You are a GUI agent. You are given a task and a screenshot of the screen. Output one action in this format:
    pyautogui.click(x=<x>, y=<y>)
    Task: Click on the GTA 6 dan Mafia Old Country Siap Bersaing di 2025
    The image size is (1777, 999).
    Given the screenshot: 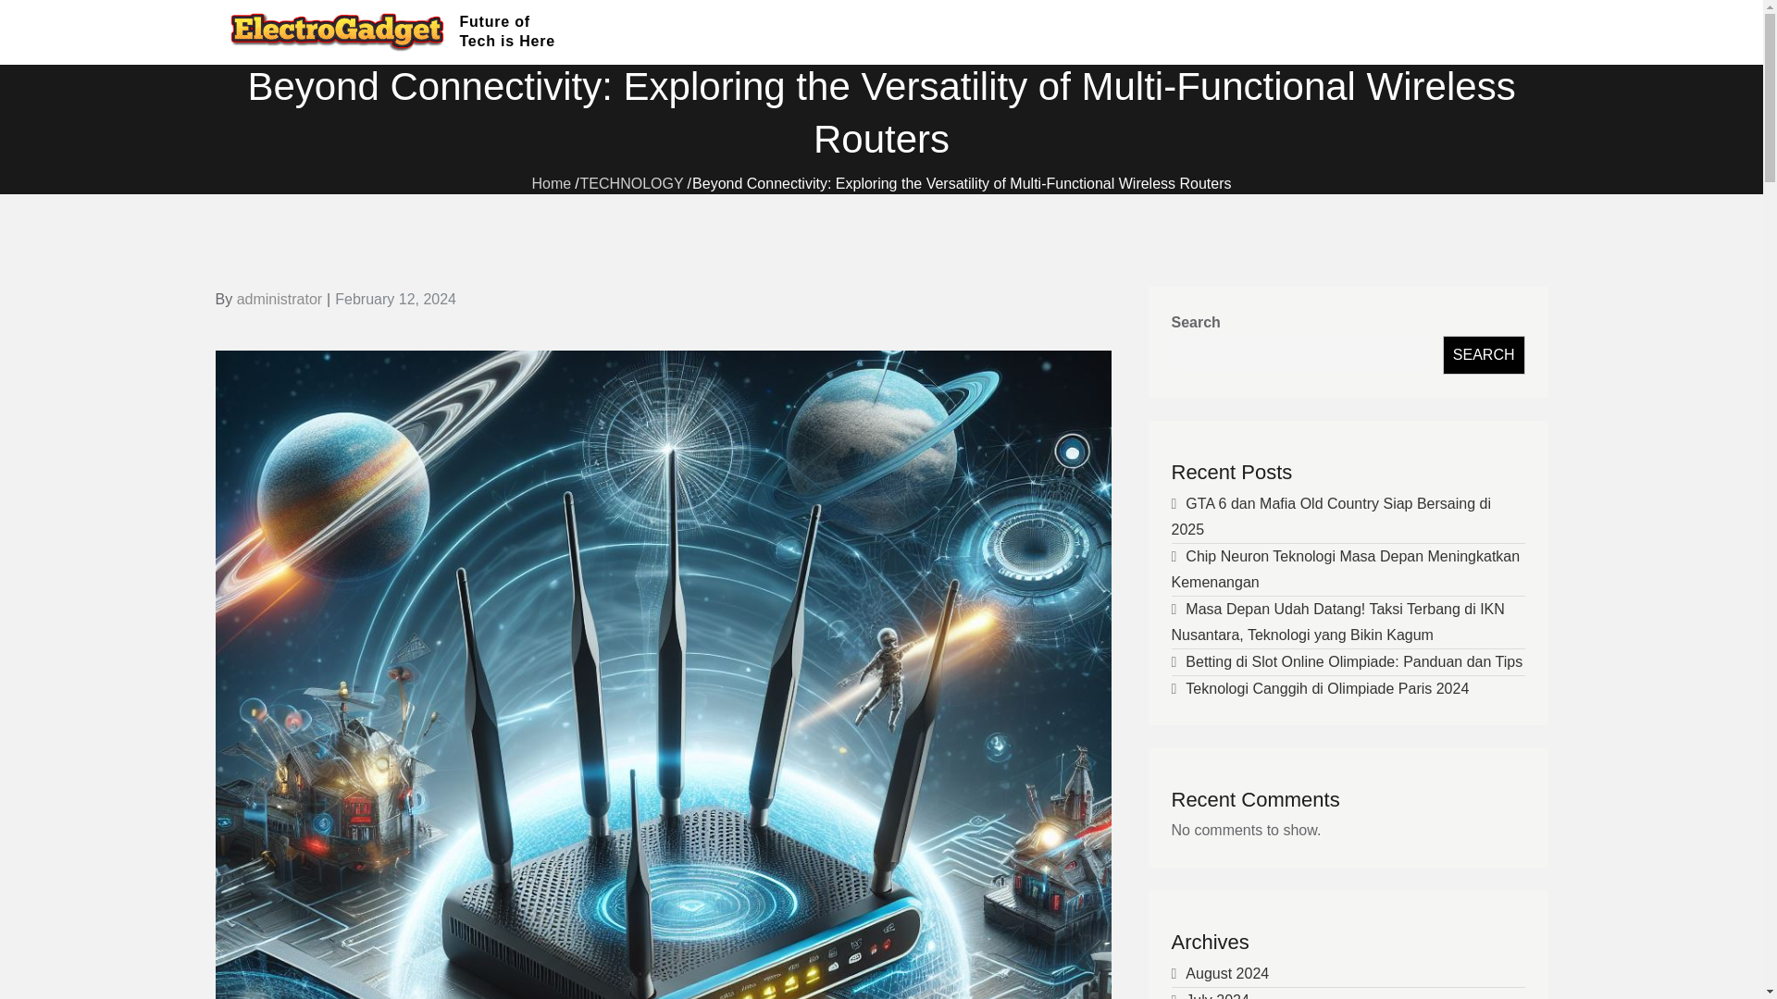 What is the action you would take?
    pyautogui.click(x=1331, y=516)
    